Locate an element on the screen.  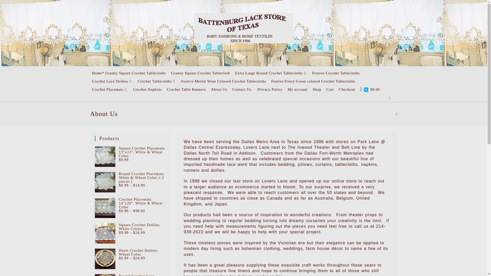
Shop is located at coordinates (317, 89).